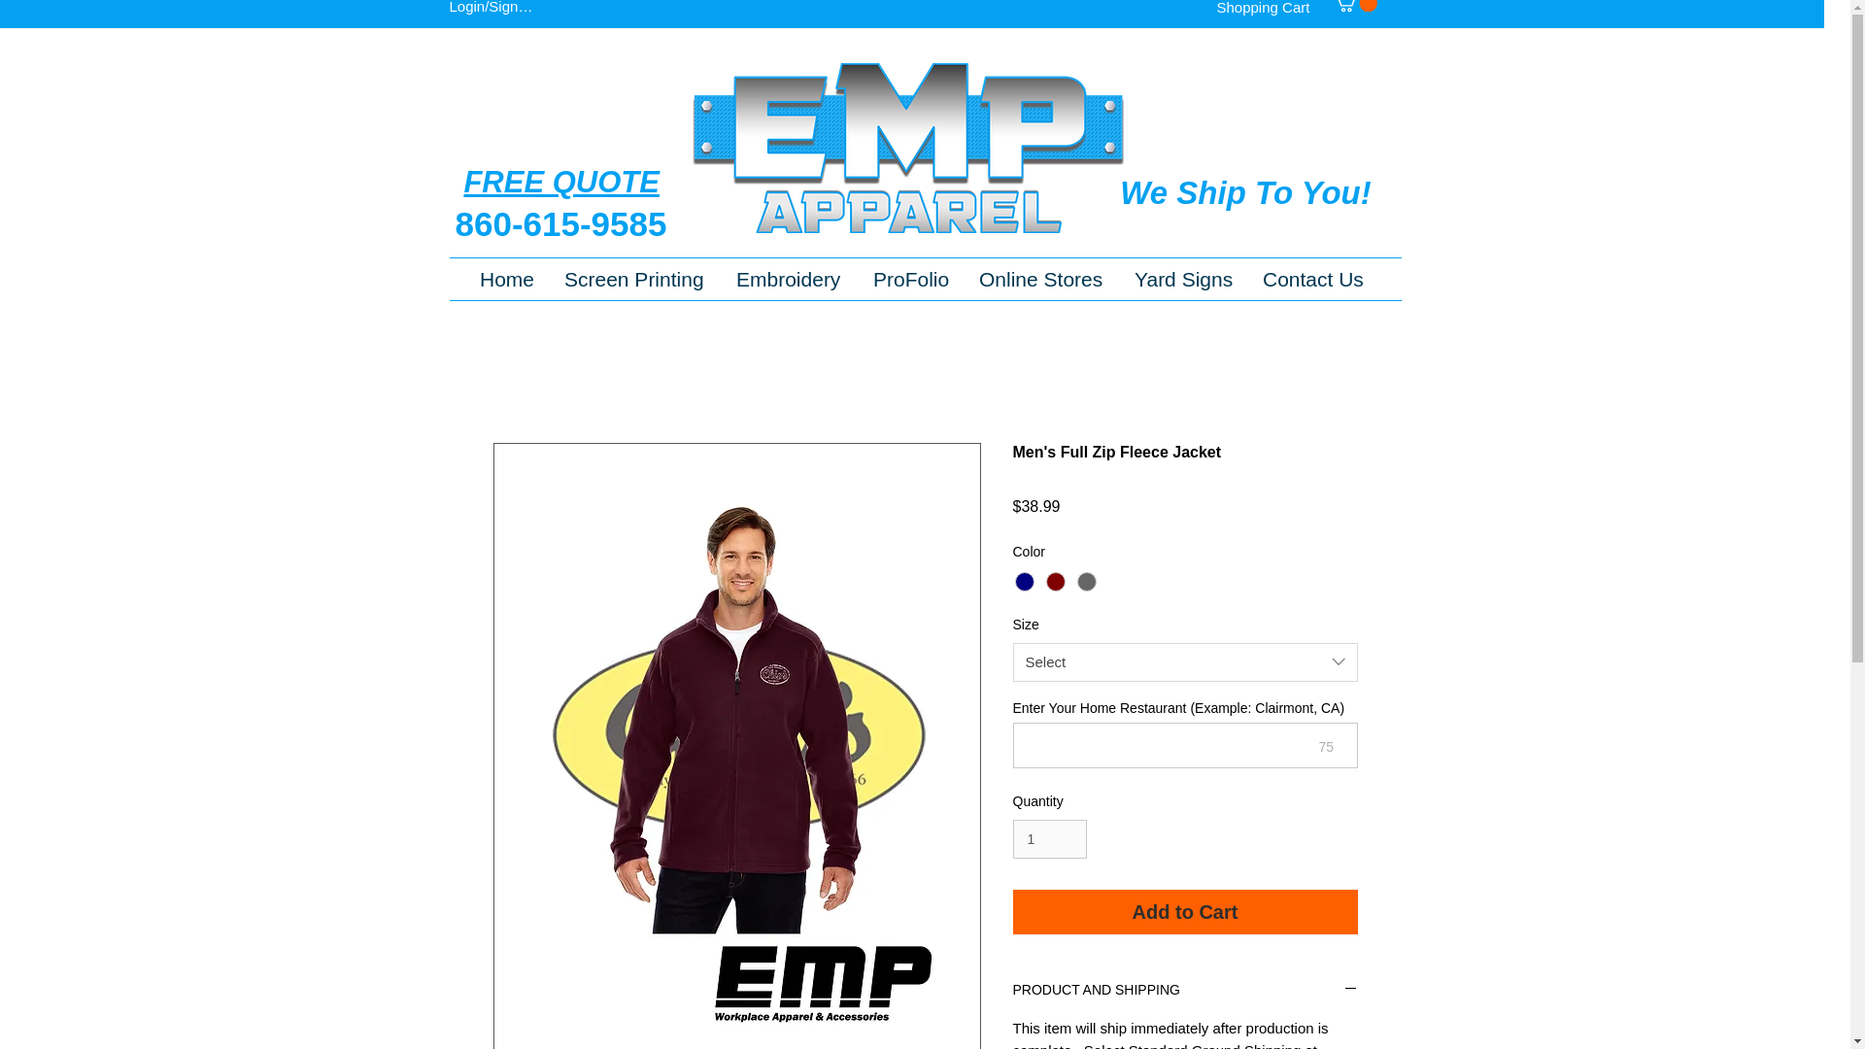  I want to click on Embroidery, so click(790, 279).